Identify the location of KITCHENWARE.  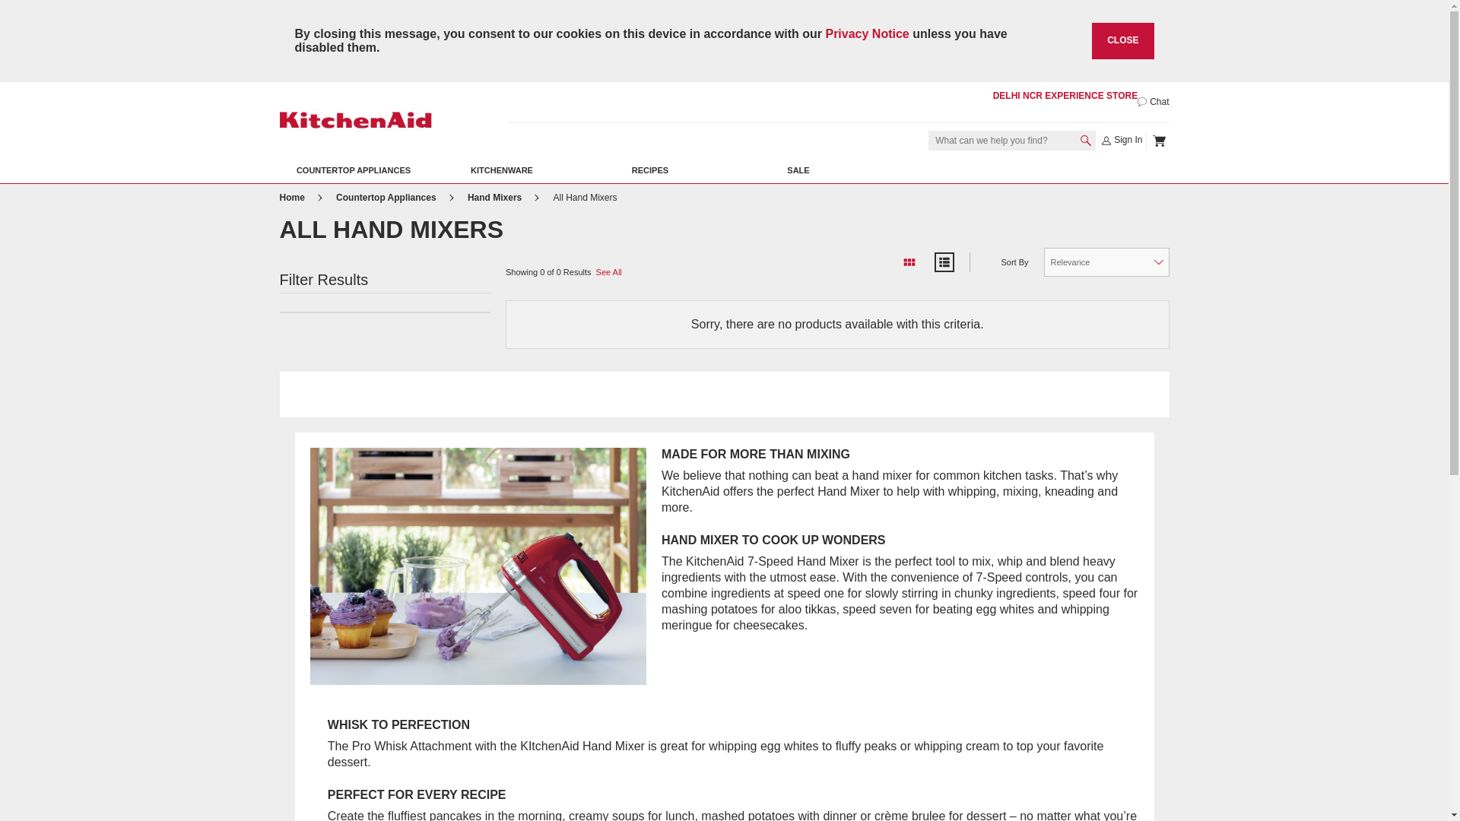
(501, 170).